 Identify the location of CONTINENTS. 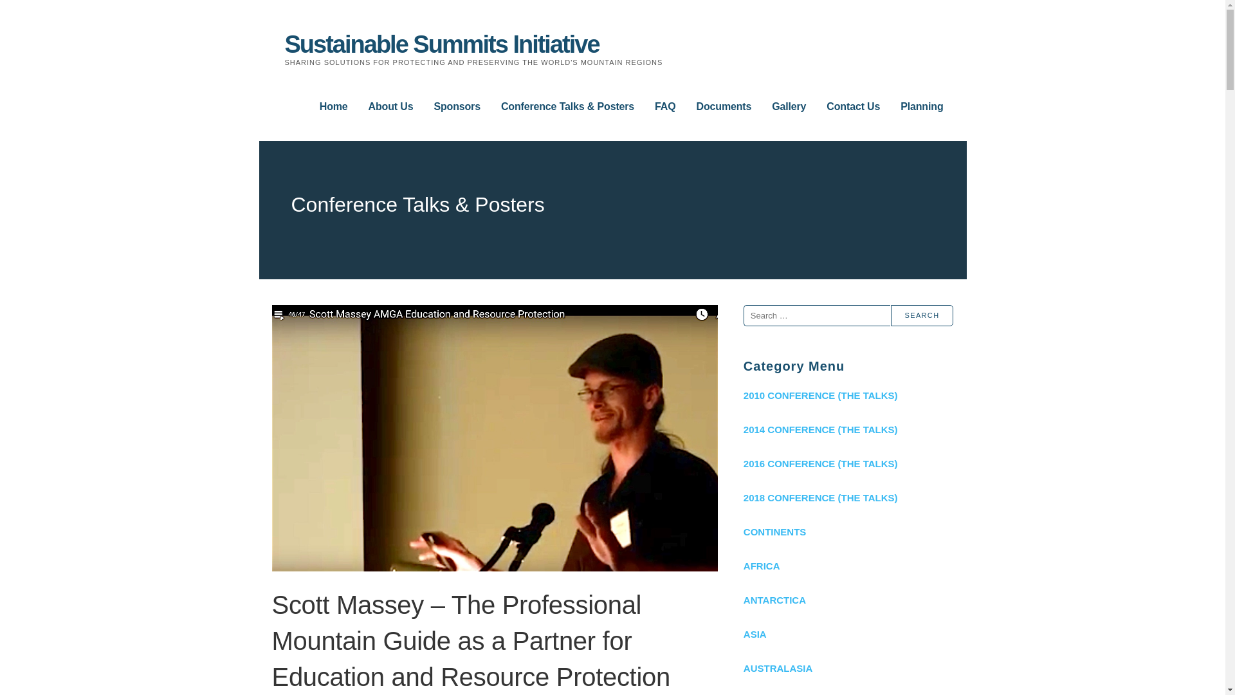
(848, 532).